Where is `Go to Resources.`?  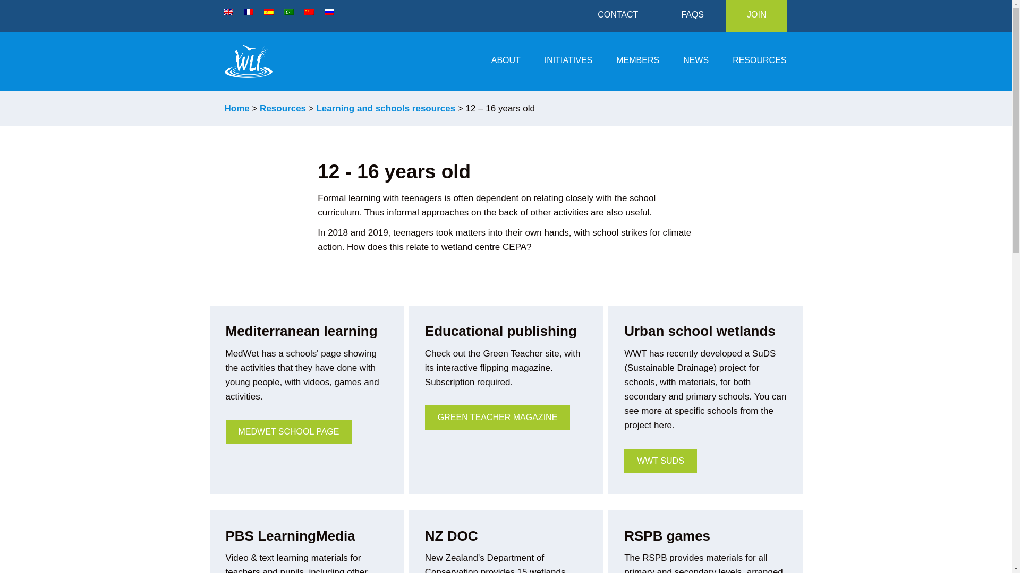 Go to Resources. is located at coordinates (283, 108).